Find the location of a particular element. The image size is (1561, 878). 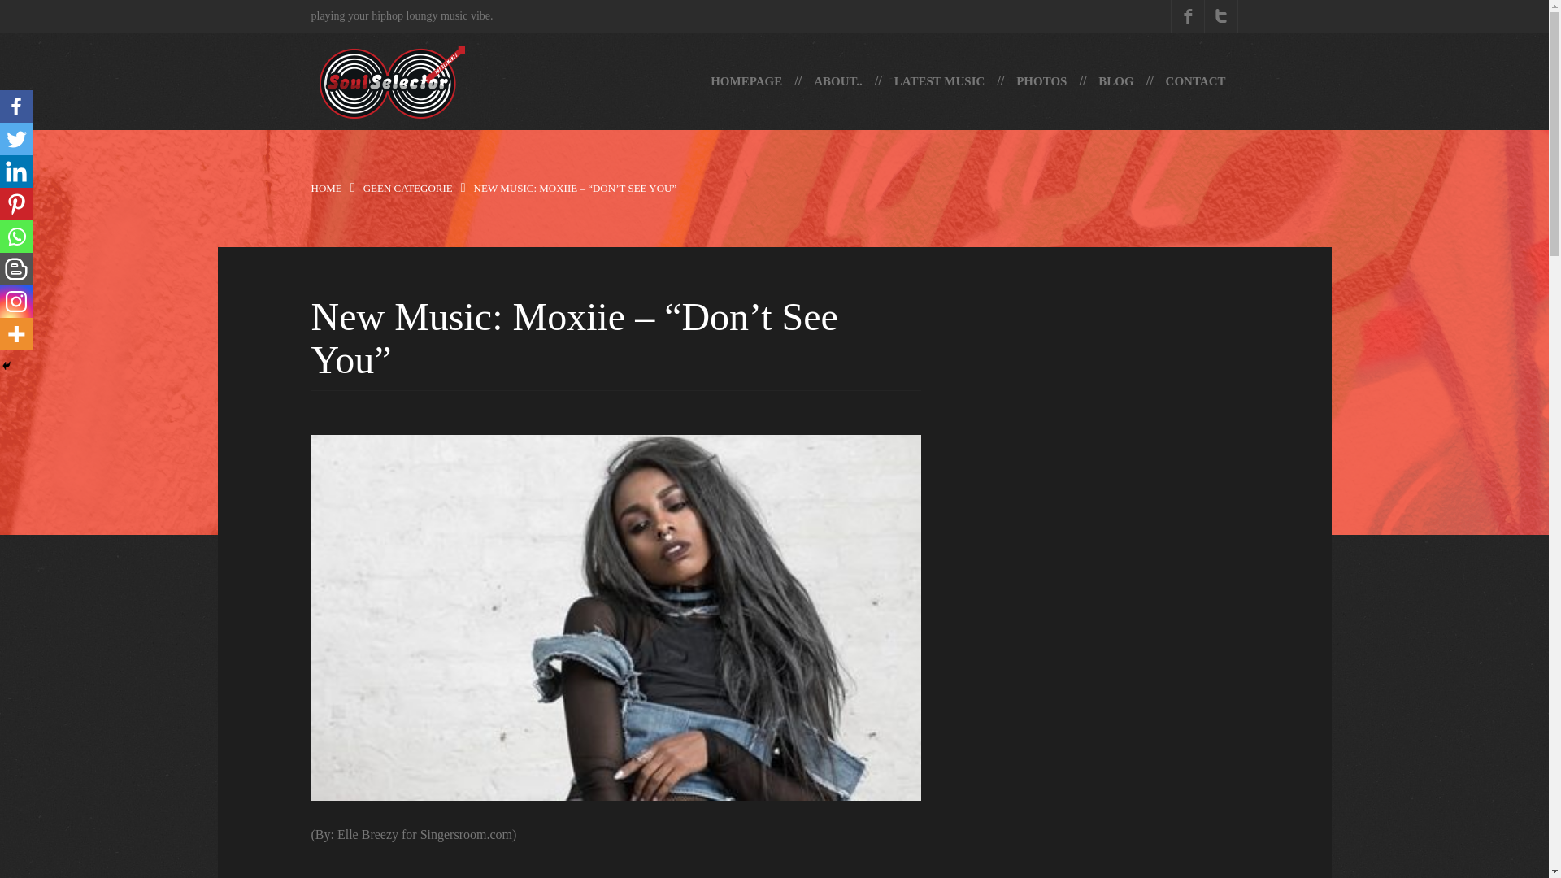

PHOTOS is located at coordinates (1041, 80).